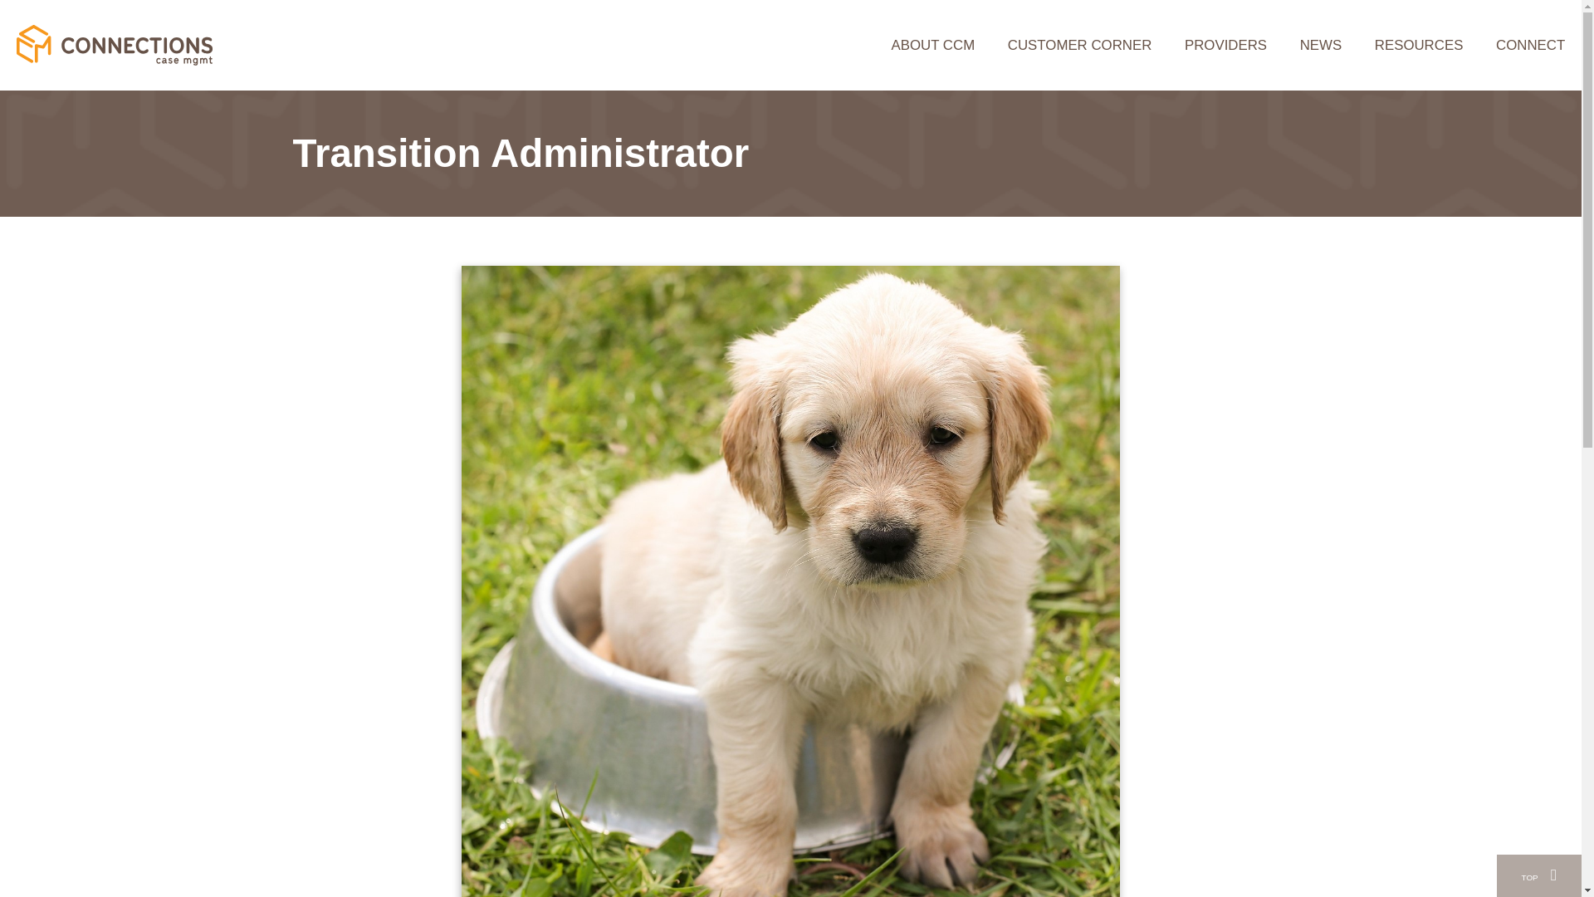 The height and width of the screenshot is (897, 1594). What do you see at coordinates (933, 45) in the screenshot?
I see `ABOUT CCM` at bounding box center [933, 45].